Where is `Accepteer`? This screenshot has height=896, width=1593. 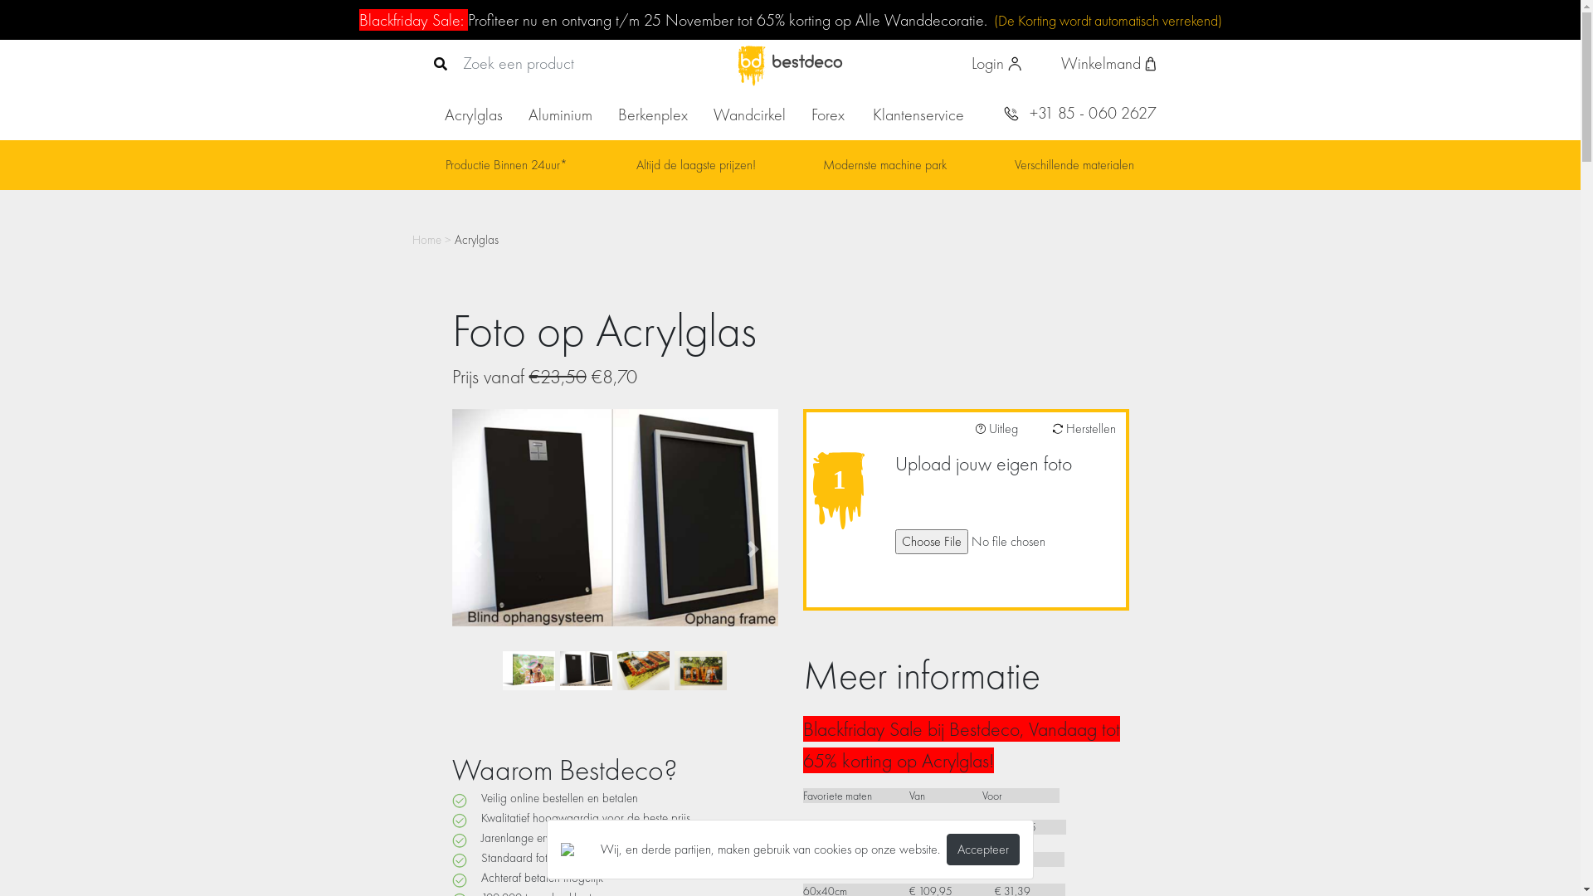 Accepteer is located at coordinates (983, 847).